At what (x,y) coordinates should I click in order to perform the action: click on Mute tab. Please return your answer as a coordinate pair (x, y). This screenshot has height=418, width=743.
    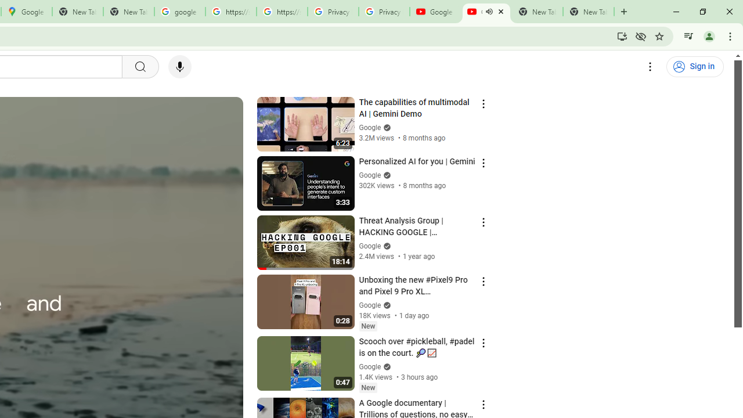
    Looking at the image, I should click on (489, 12).